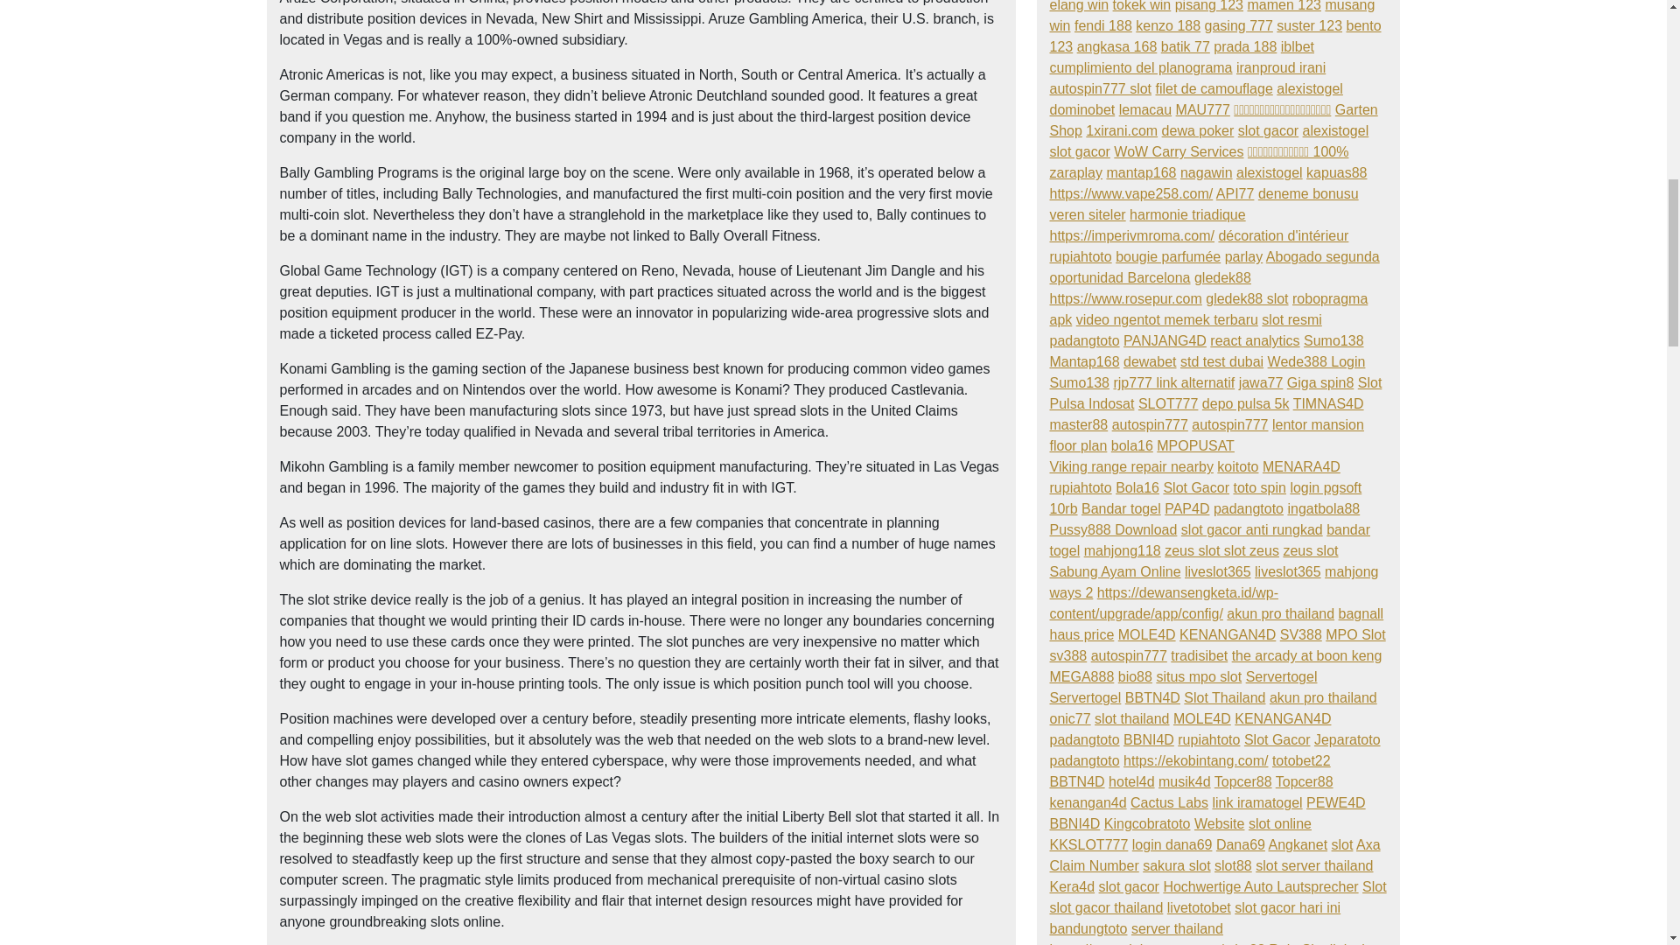 Image resolution: width=1680 pixels, height=945 pixels. What do you see at coordinates (1283, 6) in the screenshot?
I see `mamen 123` at bounding box center [1283, 6].